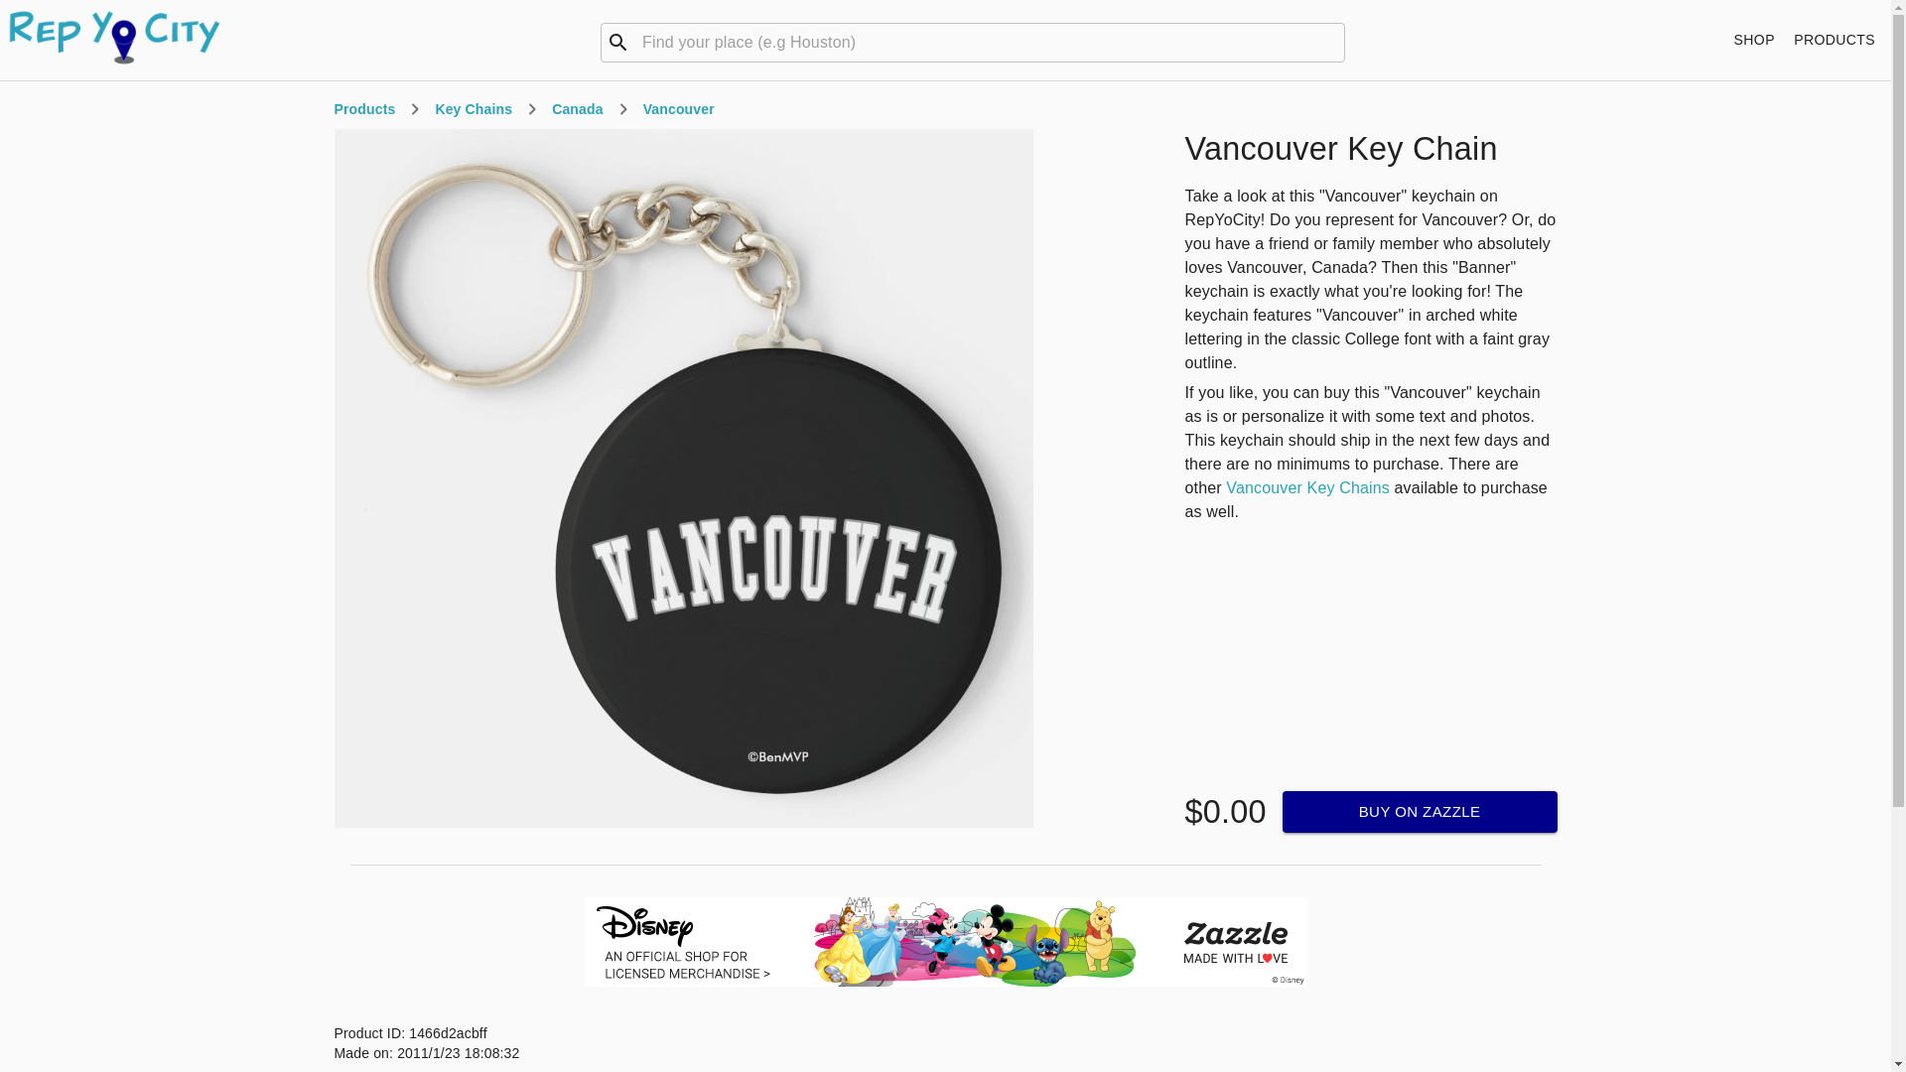 The height and width of the screenshot is (1072, 1906). I want to click on BUY ON ZAZZLE, so click(1420, 812).